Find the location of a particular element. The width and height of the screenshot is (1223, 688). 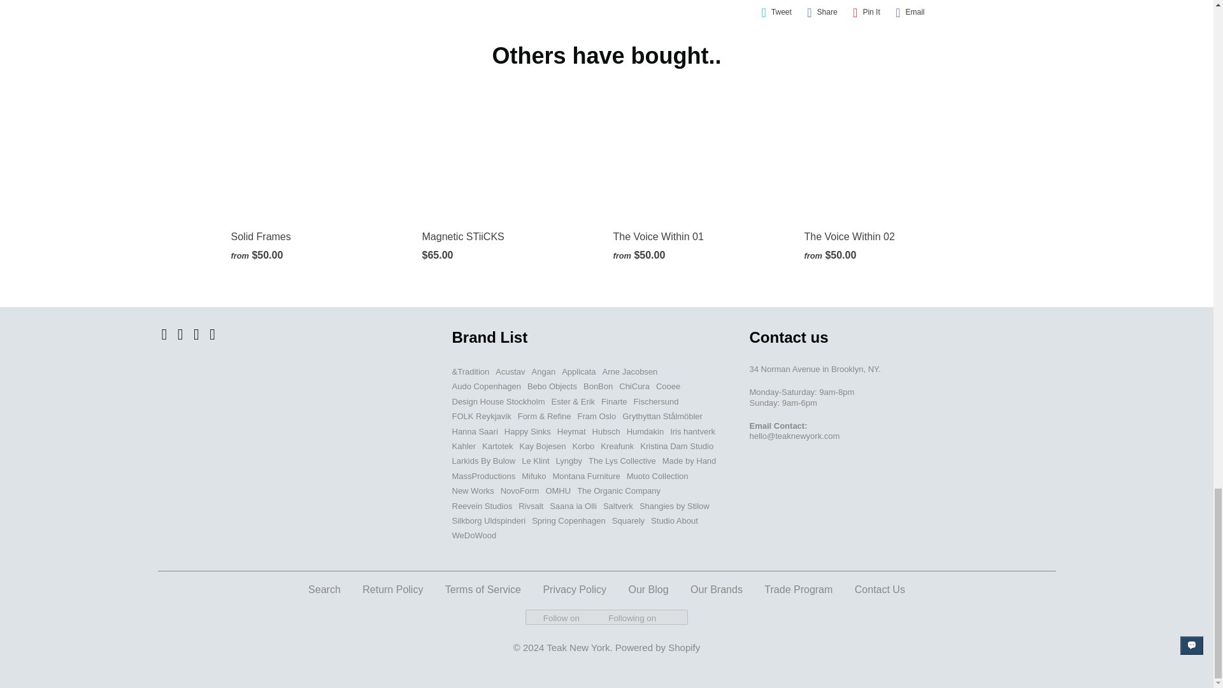

Email this to a friend is located at coordinates (910, 12).